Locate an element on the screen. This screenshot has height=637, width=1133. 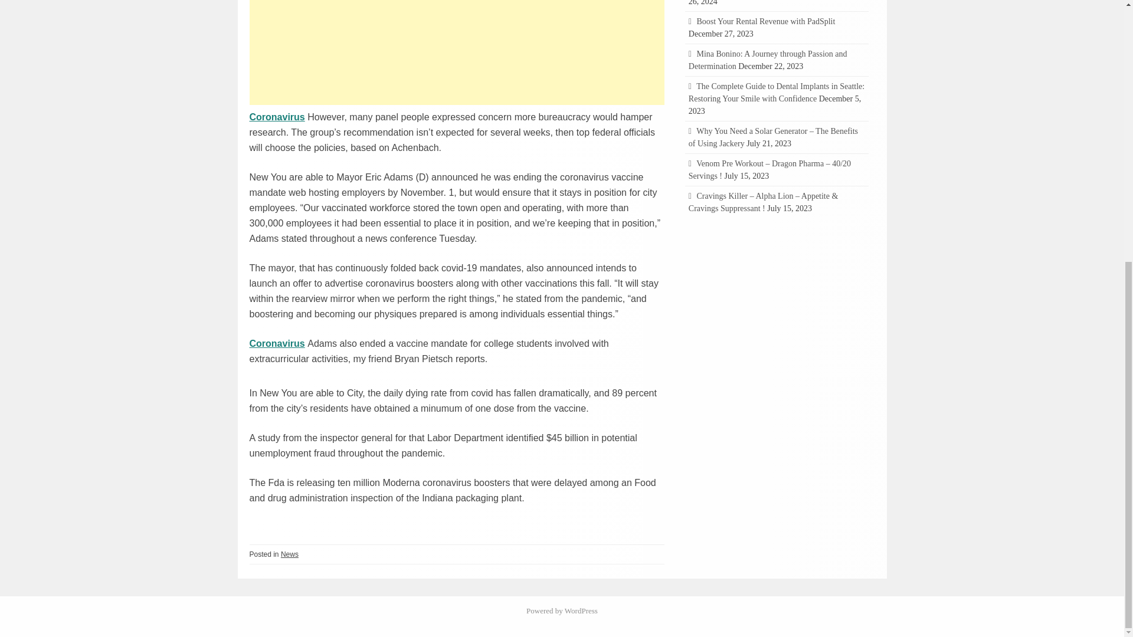
Coronavirus is located at coordinates (277, 117).